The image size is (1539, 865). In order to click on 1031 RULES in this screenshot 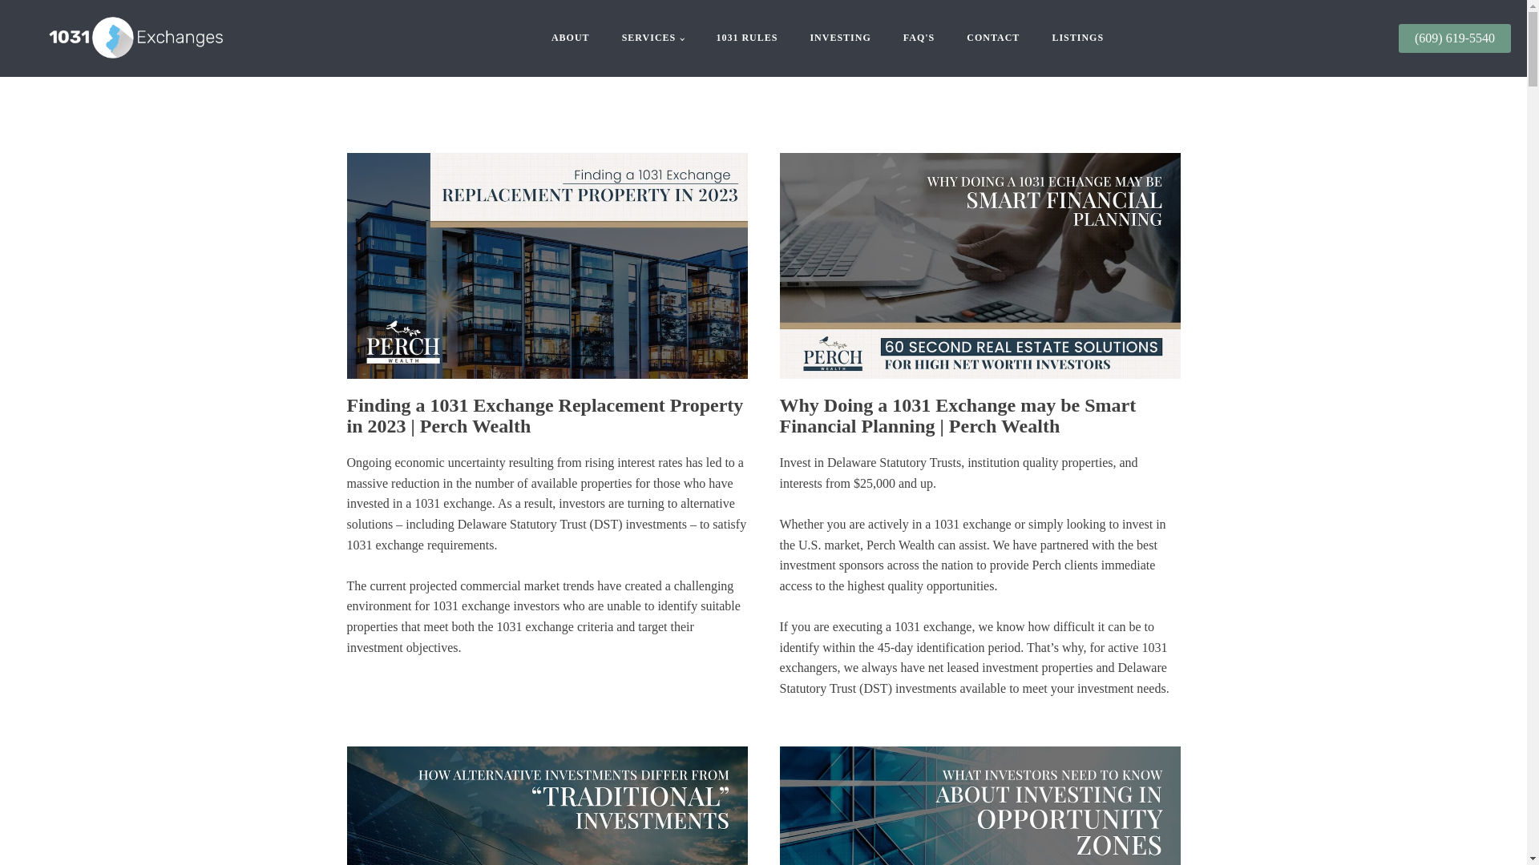, I will do `click(747, 38)`.